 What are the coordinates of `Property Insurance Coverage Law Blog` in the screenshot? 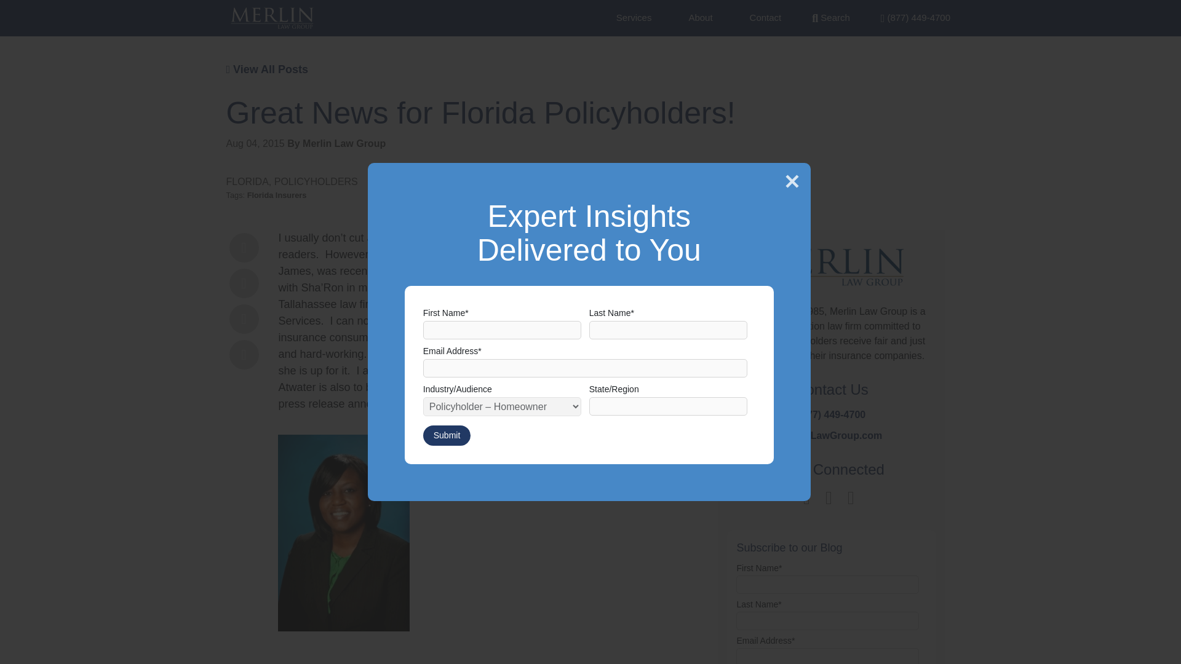 It's located at (832, 275).